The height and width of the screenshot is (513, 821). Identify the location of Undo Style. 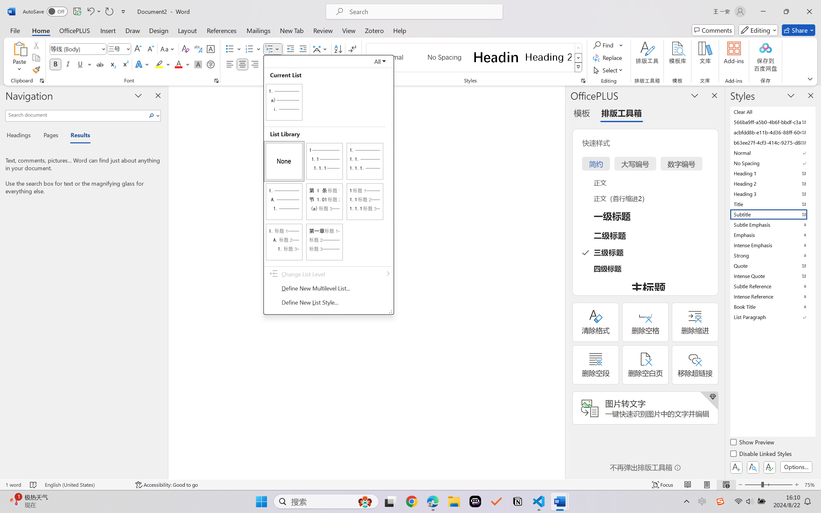
(94, 12).